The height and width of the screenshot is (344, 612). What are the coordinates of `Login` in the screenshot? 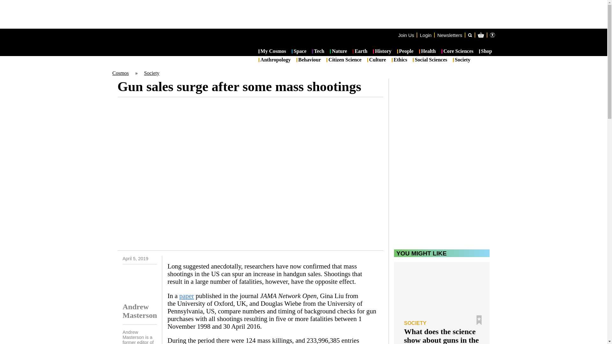 It's located at (426, 35).